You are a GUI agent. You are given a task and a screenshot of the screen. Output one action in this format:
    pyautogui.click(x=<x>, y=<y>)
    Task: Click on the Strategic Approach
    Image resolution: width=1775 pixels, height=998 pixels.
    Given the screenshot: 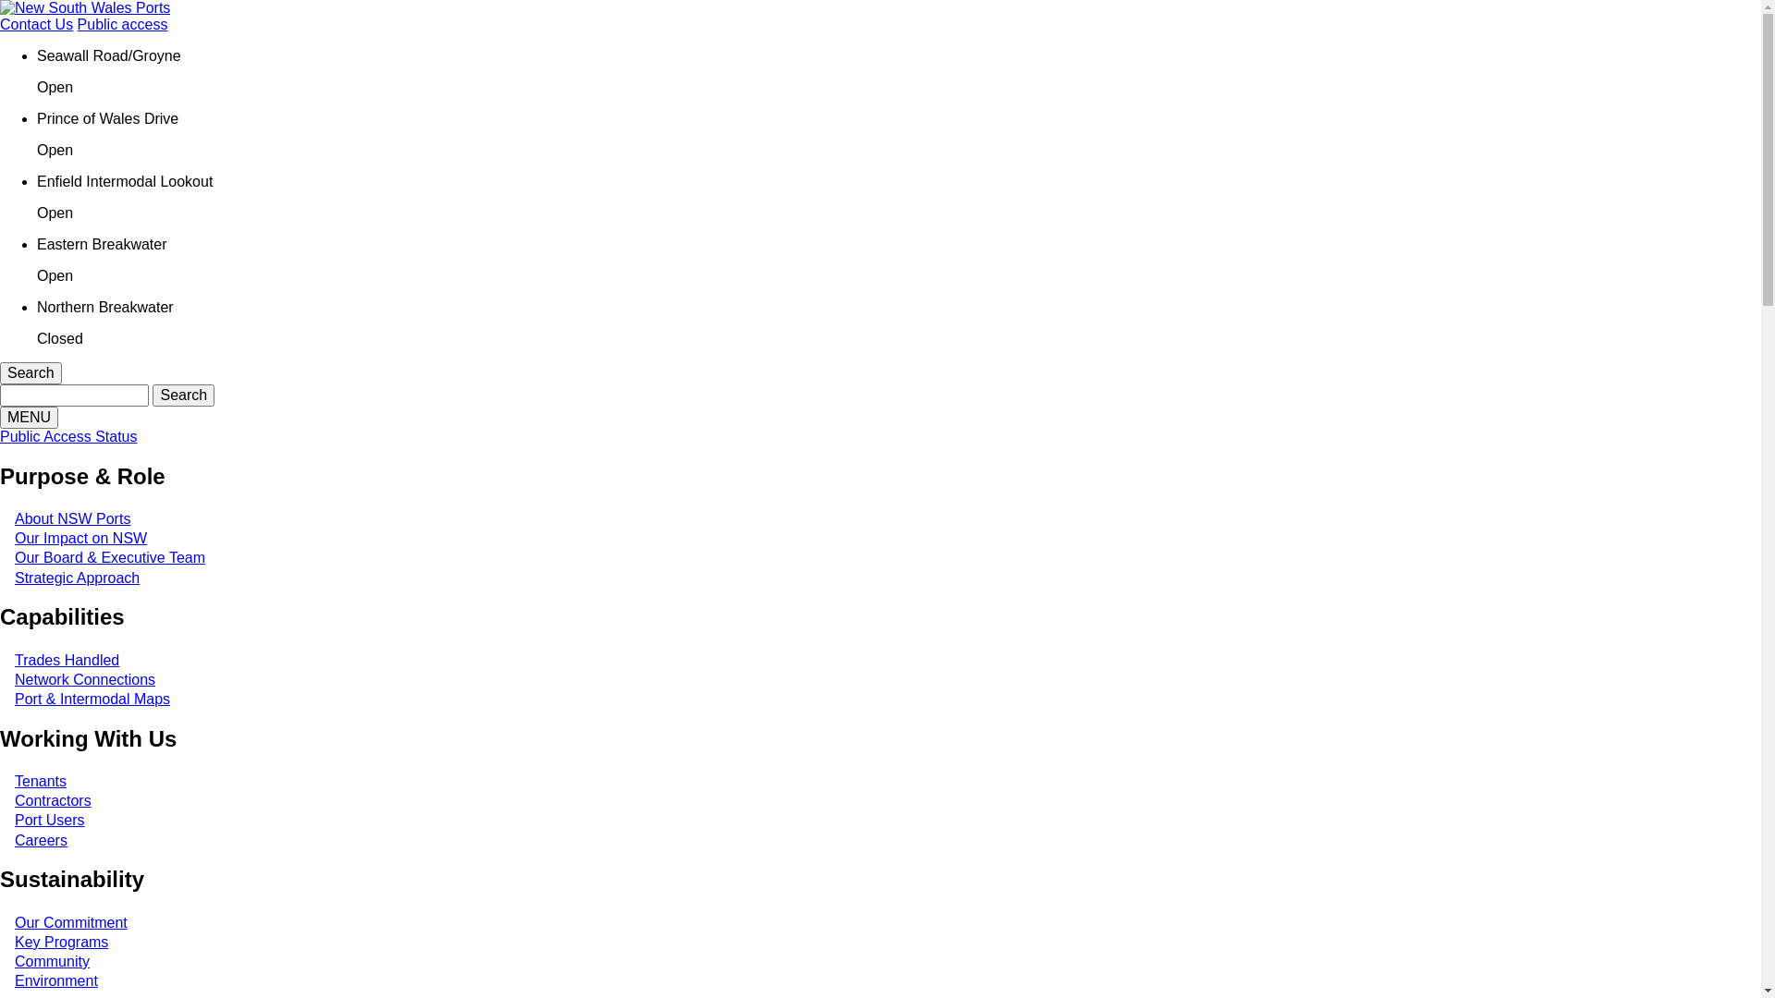 What is the action you would take?
    pyautogui.click(x=78, y=578)
    